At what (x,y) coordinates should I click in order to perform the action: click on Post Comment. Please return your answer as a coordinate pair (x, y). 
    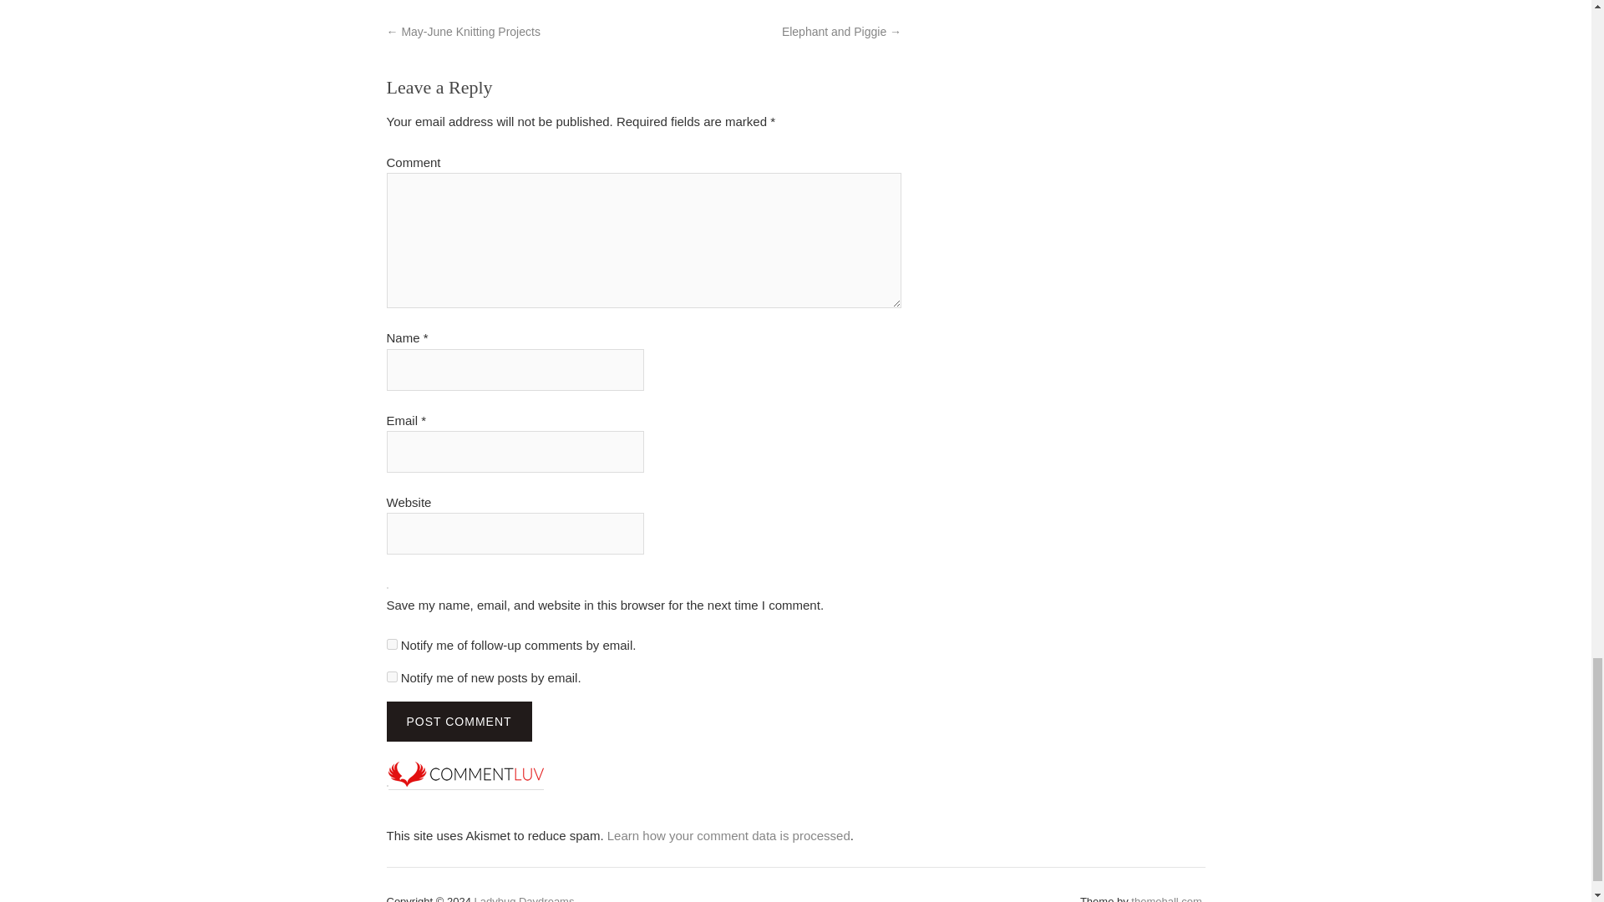
    Looking at the image, I should click on (458, 722).